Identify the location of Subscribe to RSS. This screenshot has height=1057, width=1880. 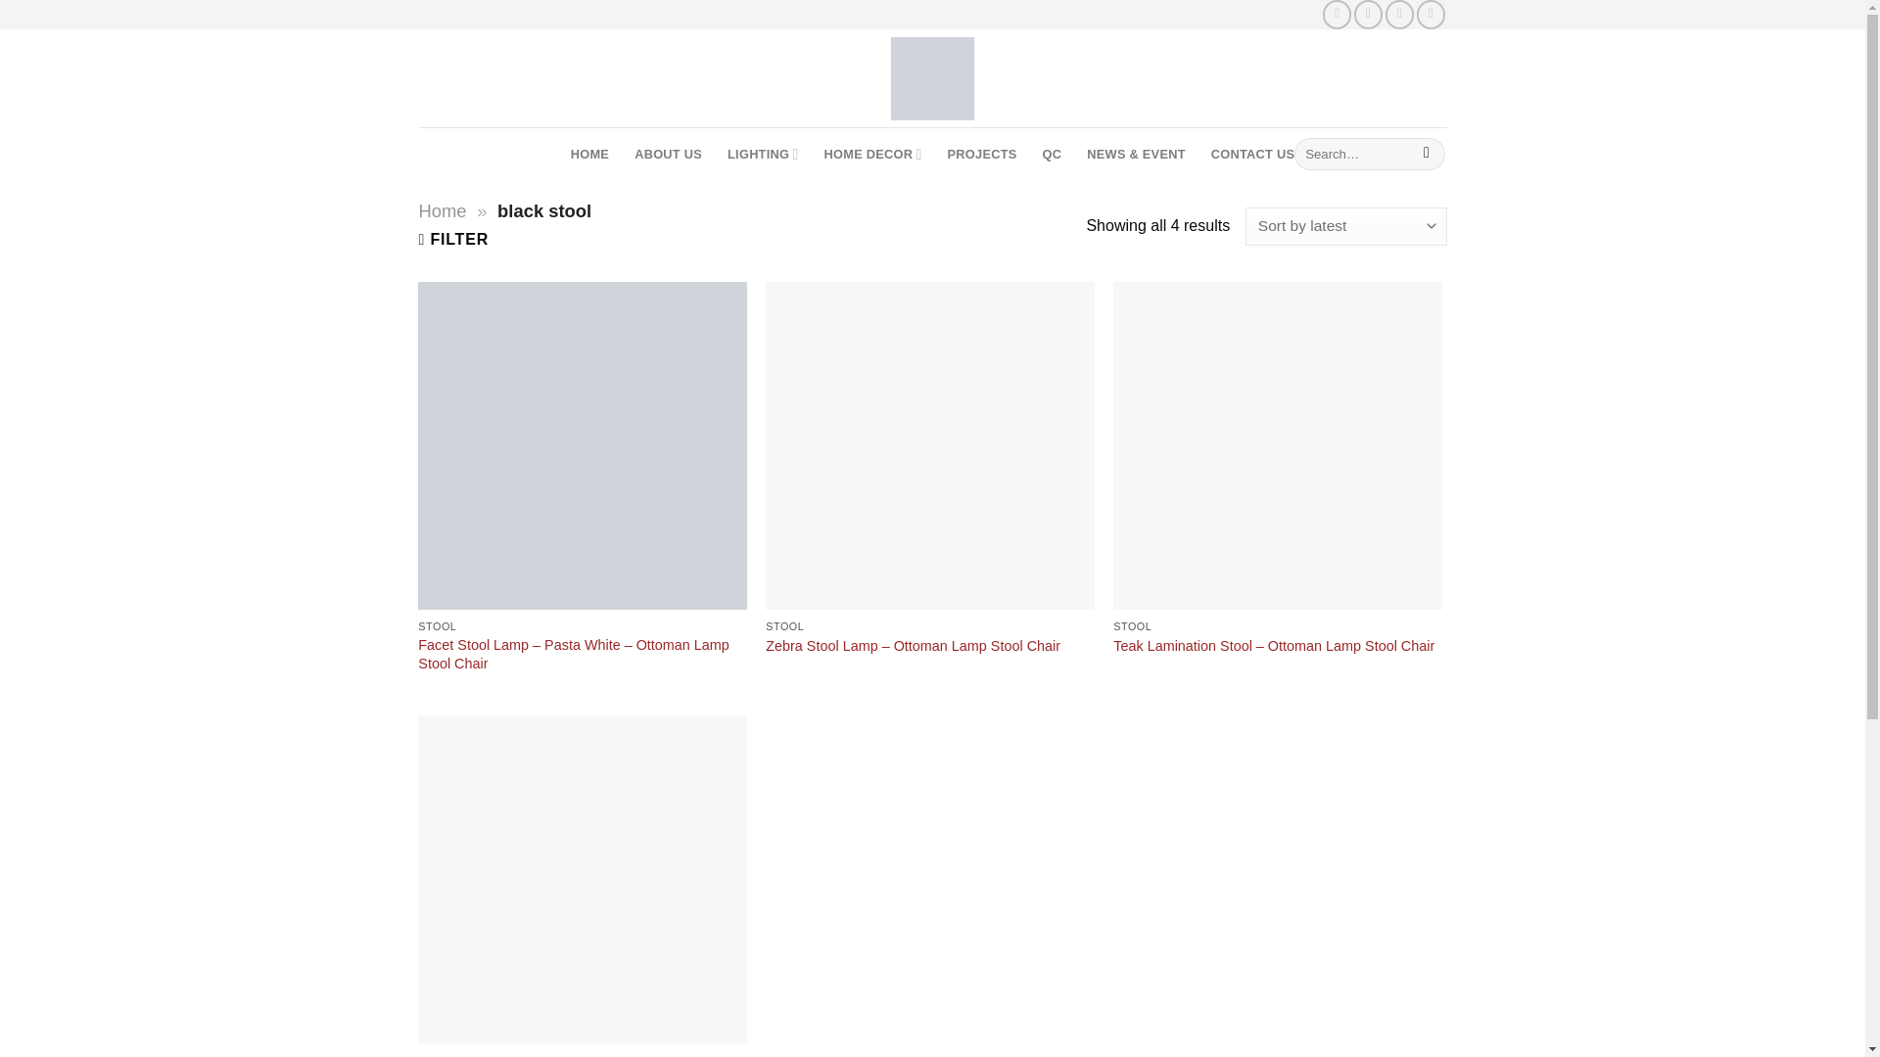
(1432, 14).